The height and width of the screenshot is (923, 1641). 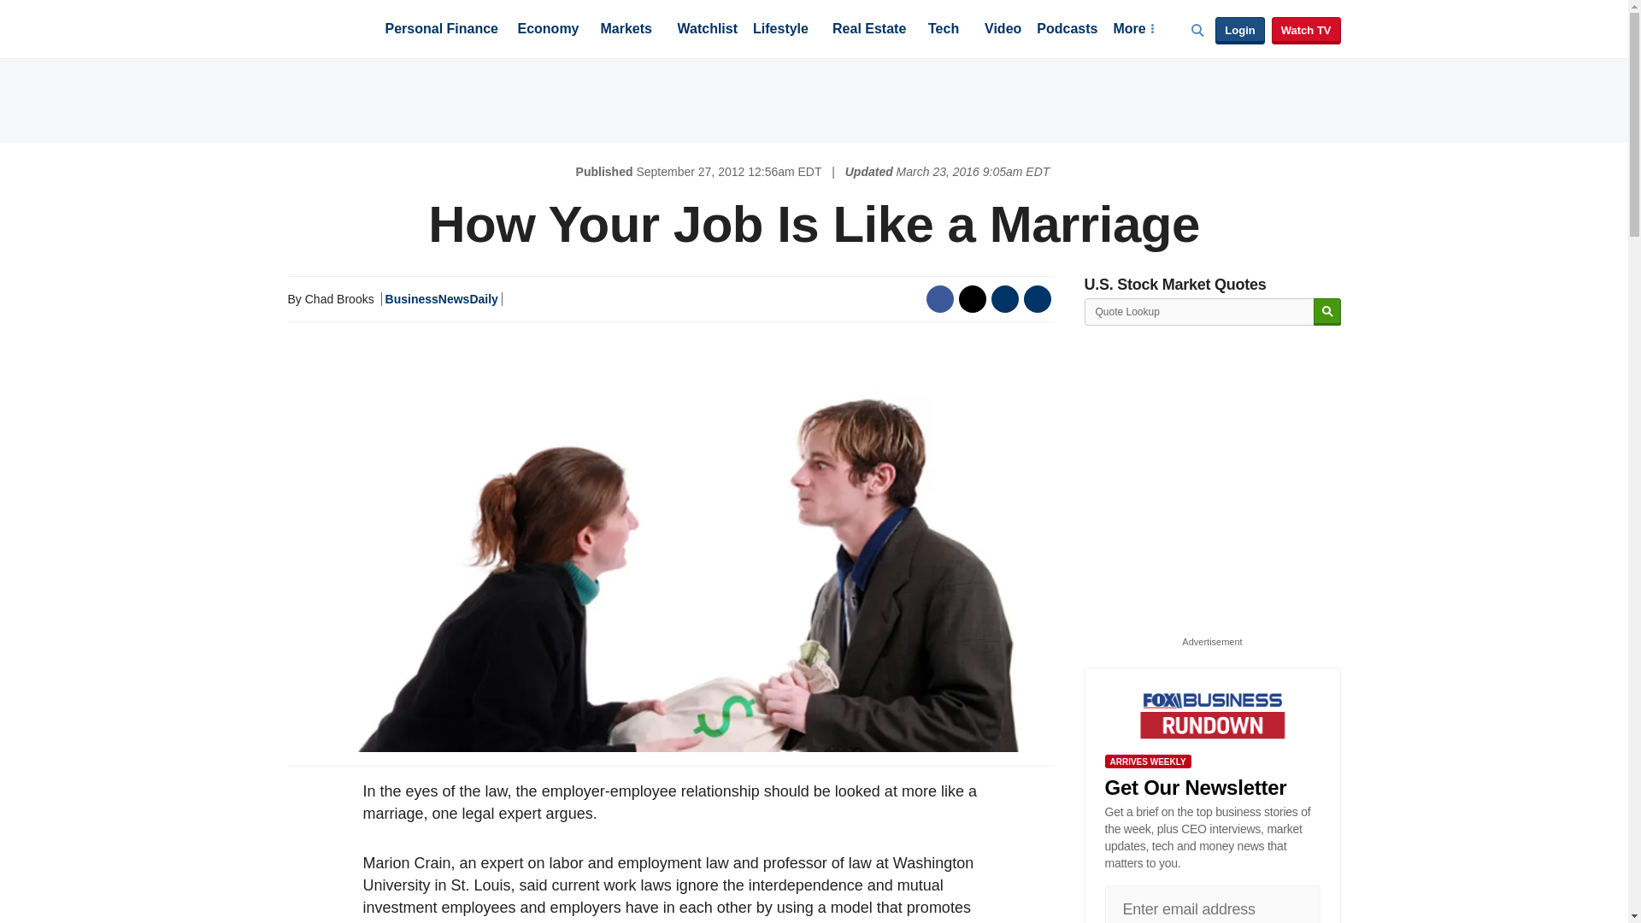 I want to click on Lifestyle, so click(x=781, y=30).